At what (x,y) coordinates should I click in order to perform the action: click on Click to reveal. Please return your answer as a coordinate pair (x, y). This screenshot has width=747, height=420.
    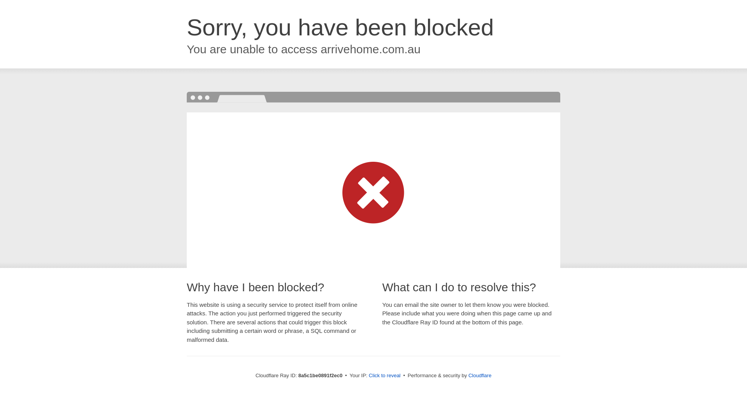
    Looking at the image, I should click on (384, 376).